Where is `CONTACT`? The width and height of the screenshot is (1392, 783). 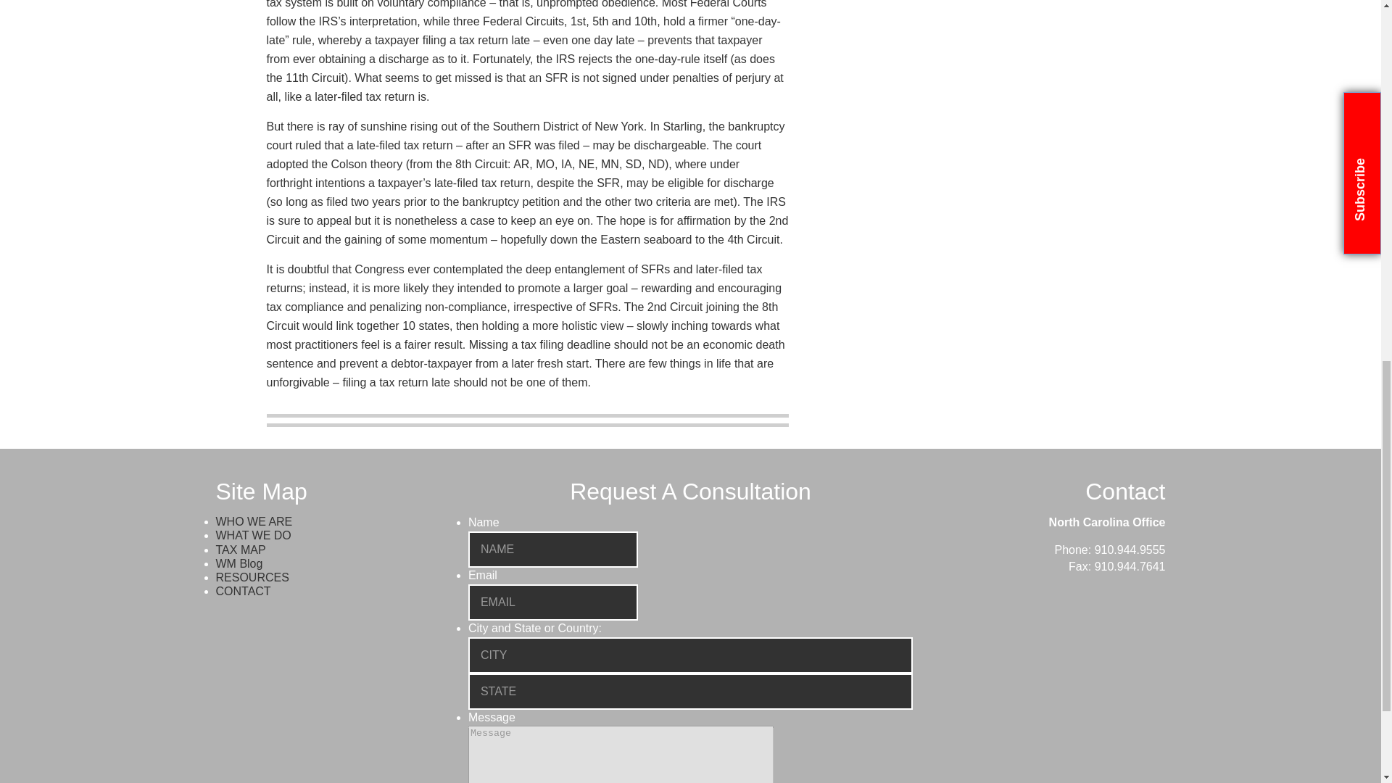 CONTACT is located at coordinates (244, 591).